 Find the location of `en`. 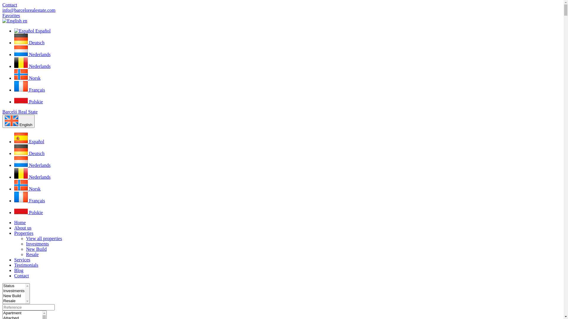

en is located at coordinates (15, 21).